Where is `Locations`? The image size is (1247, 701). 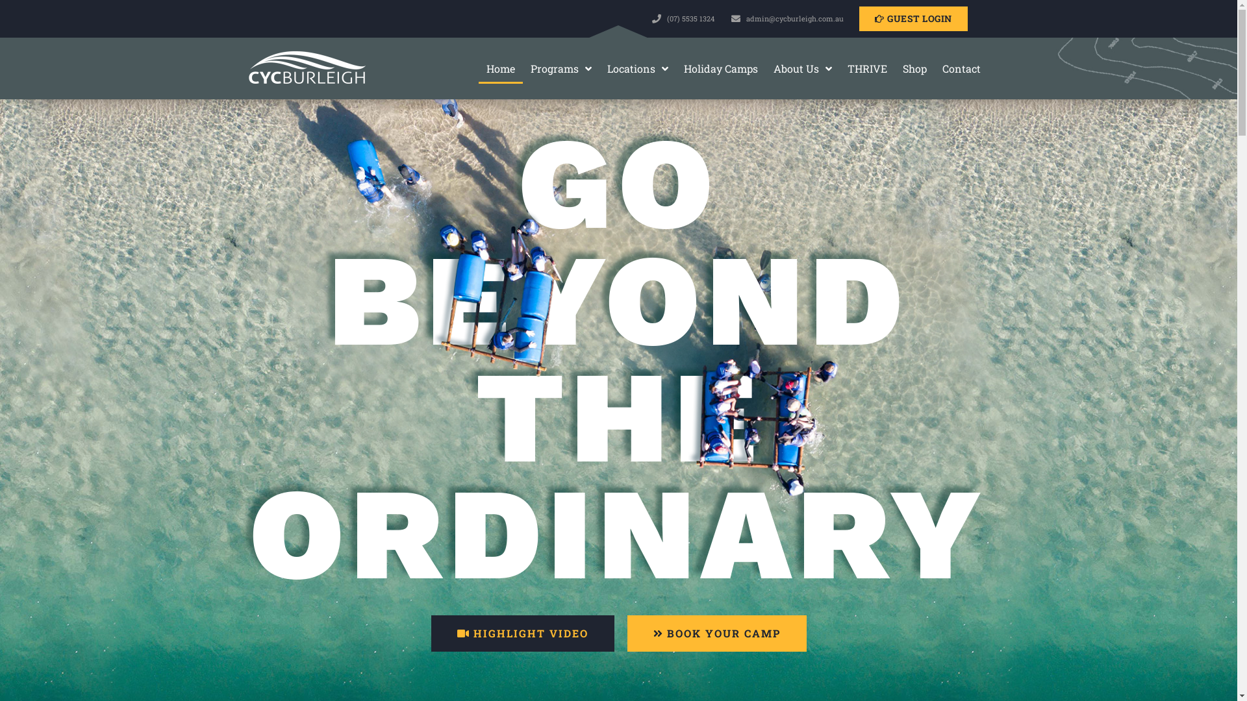 Locations is located at coordinates (638, 68).